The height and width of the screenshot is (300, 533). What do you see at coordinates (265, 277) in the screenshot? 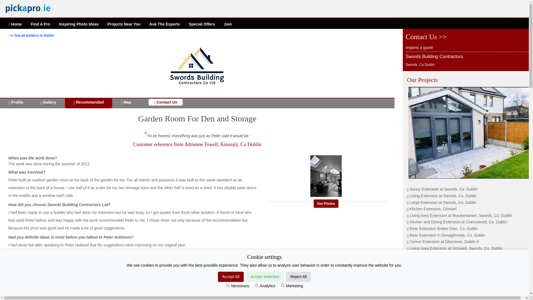
I see `Accept Selection` at bounding box center [265, 277].